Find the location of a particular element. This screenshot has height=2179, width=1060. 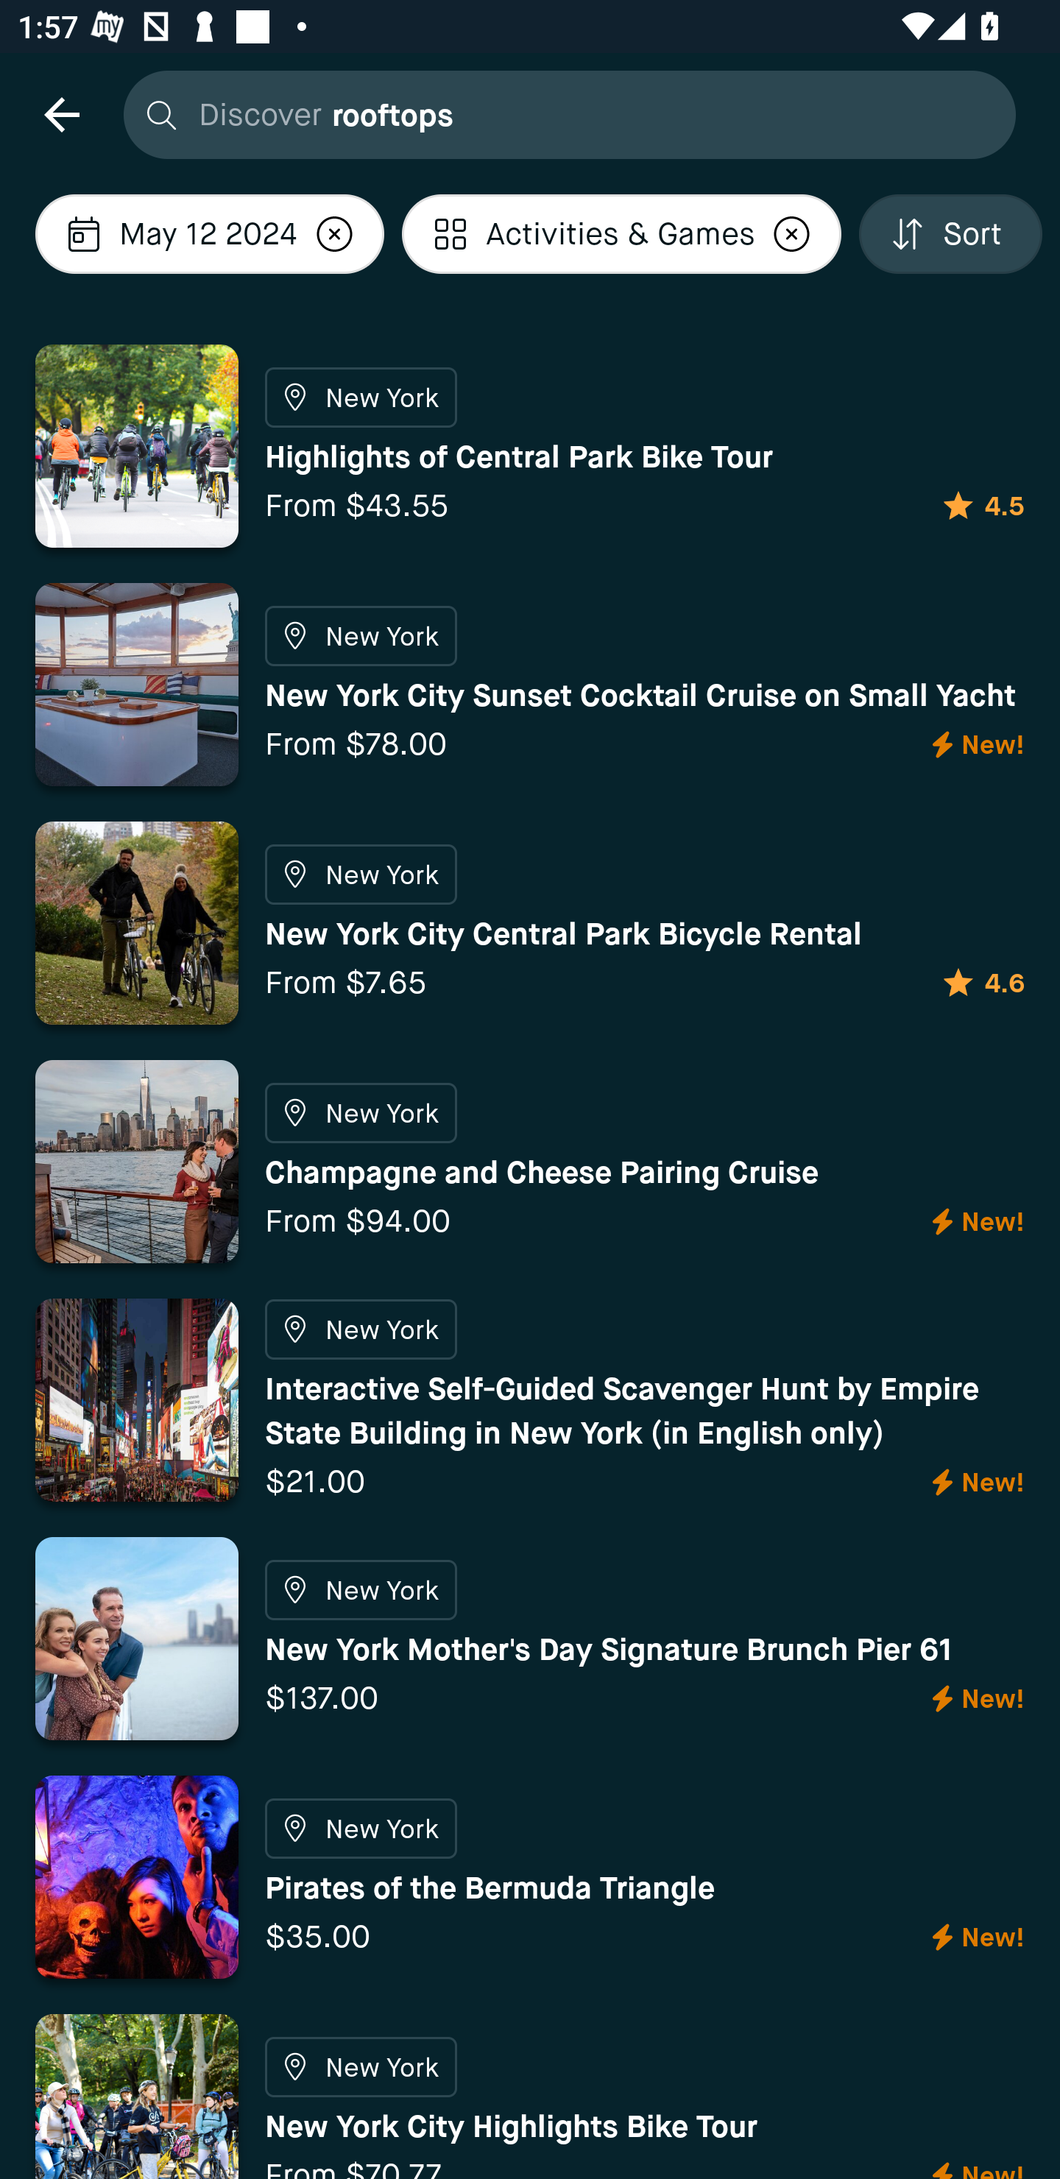

Localized description Sort is located at coordinates (950, 234).